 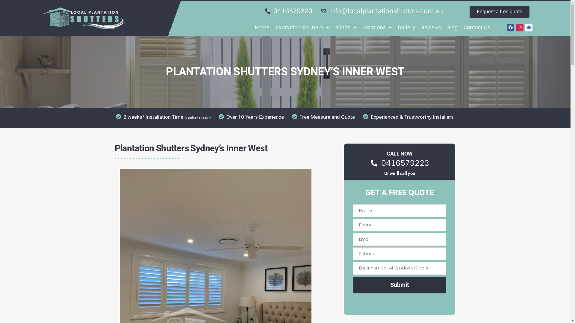 What do you see at coordinates (400, 163) in the screenshot?
I see `0416579223` at bounding box center [400, 163].